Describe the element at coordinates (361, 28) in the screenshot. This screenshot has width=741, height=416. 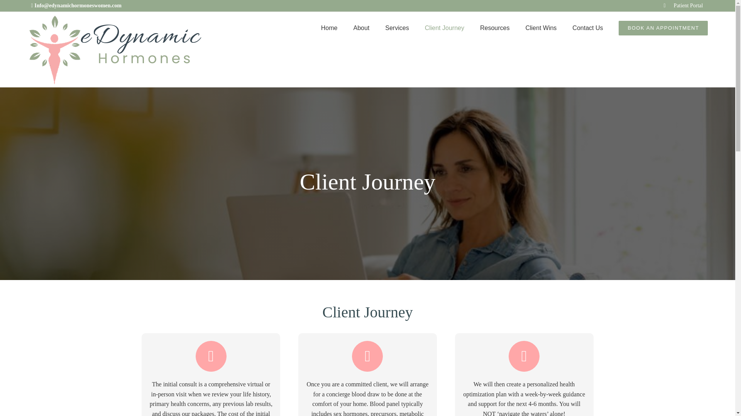
I see `About` at that location.